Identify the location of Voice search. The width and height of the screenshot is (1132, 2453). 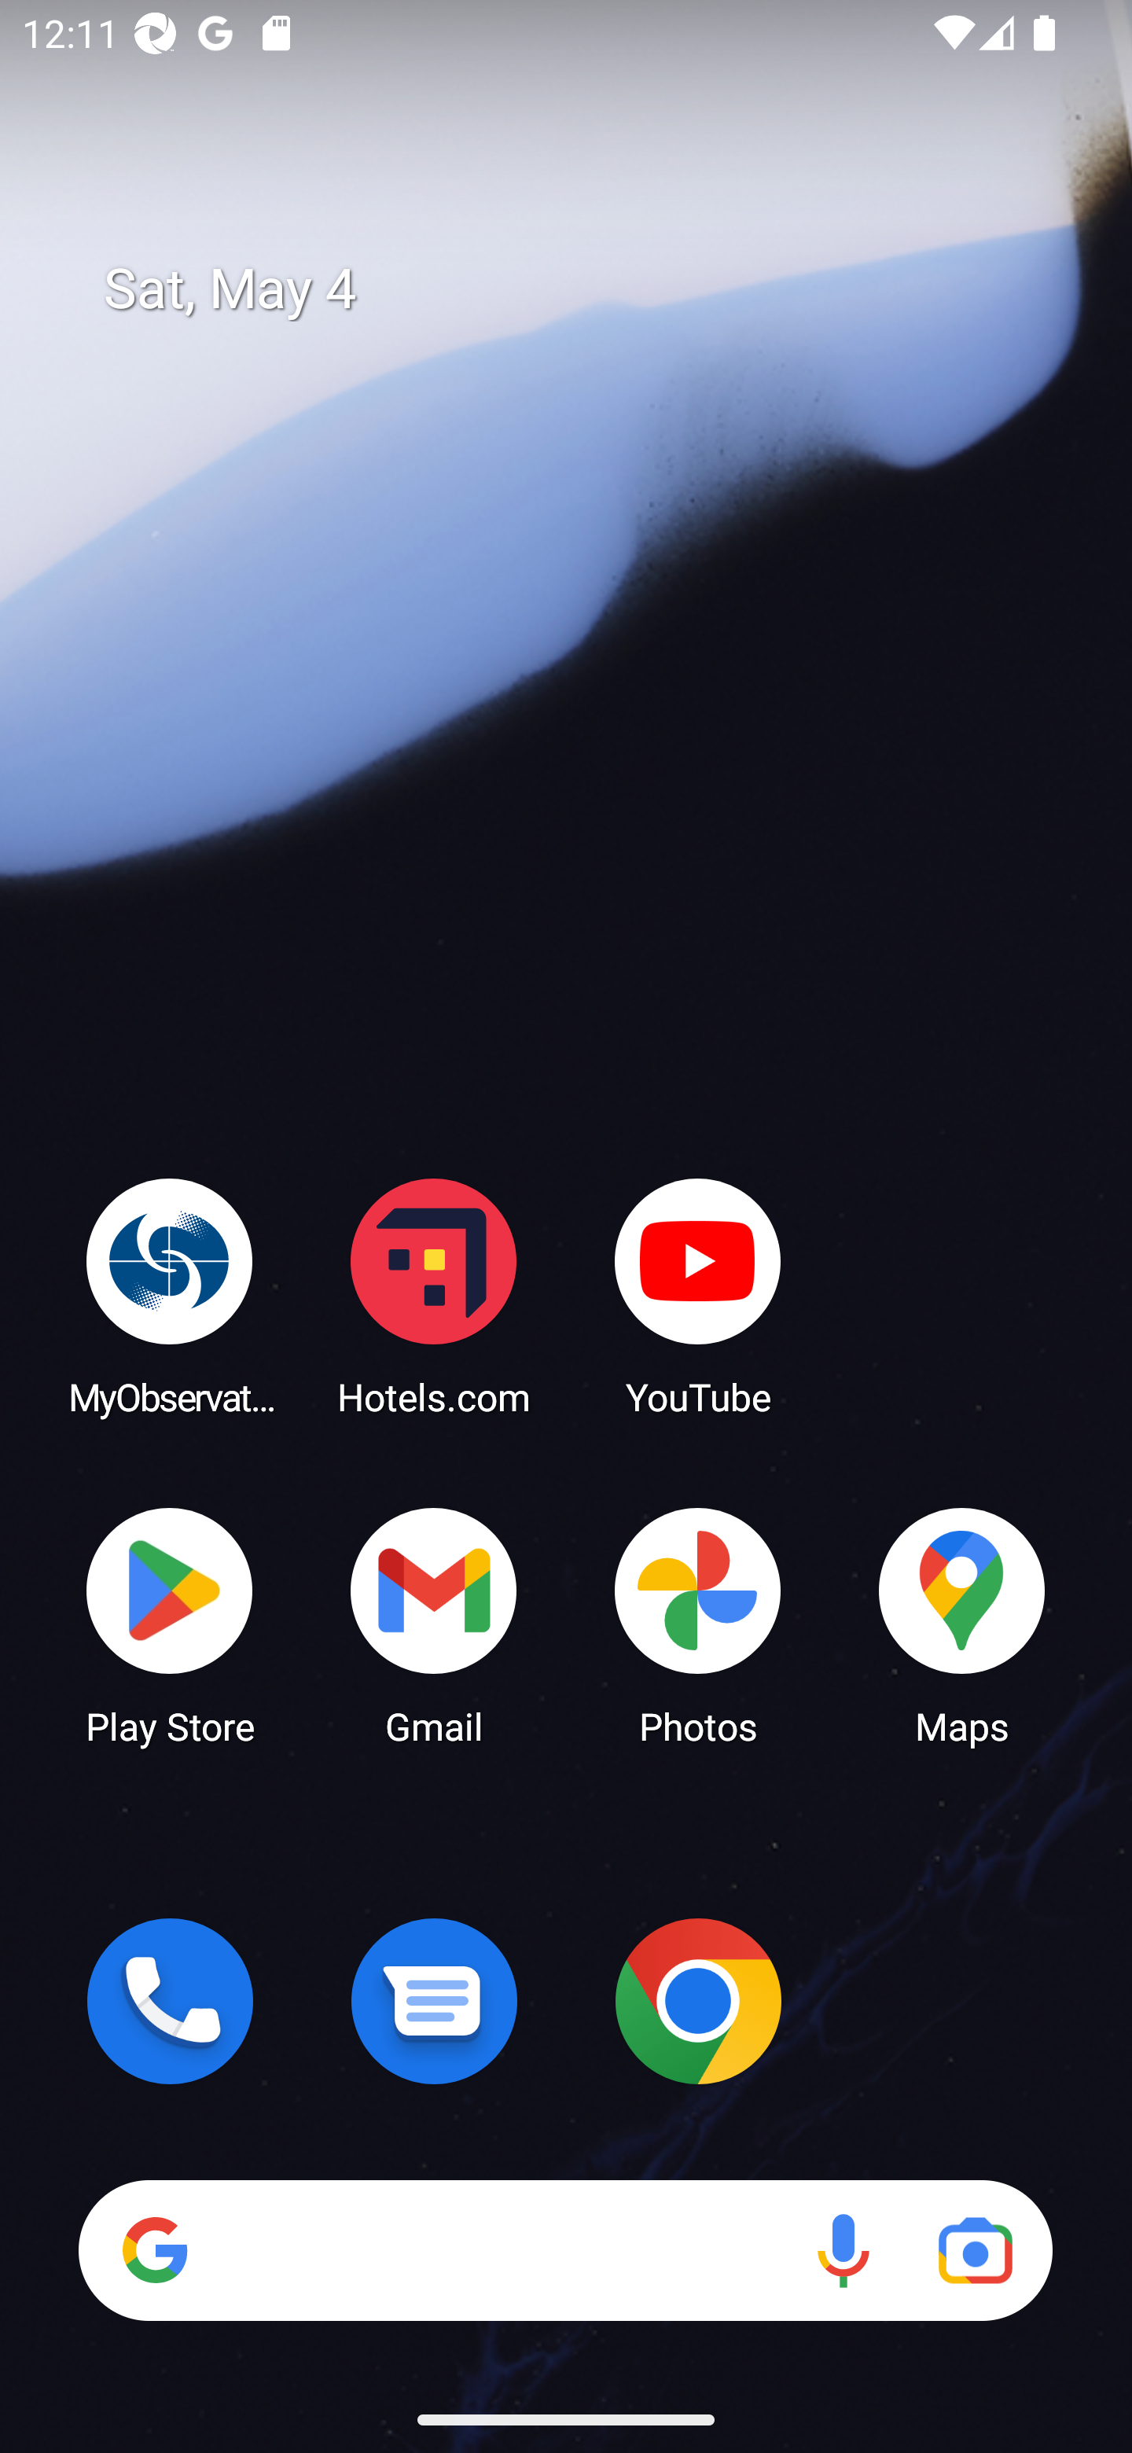
(843, 2250).